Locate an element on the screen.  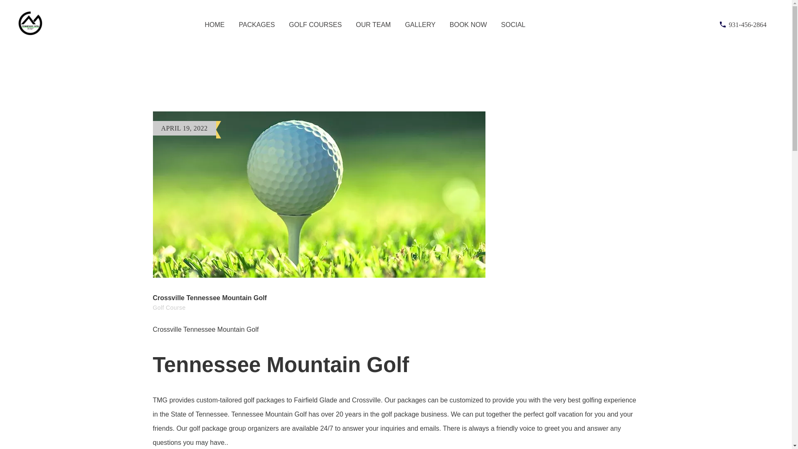
HOME is located at coordinates (215, 25).